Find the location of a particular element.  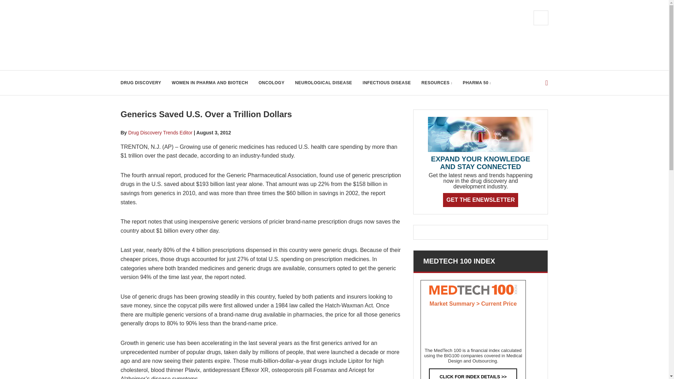

WOMEN IN PHARMA AND BIOTECH is located at coordinates (210, 83).